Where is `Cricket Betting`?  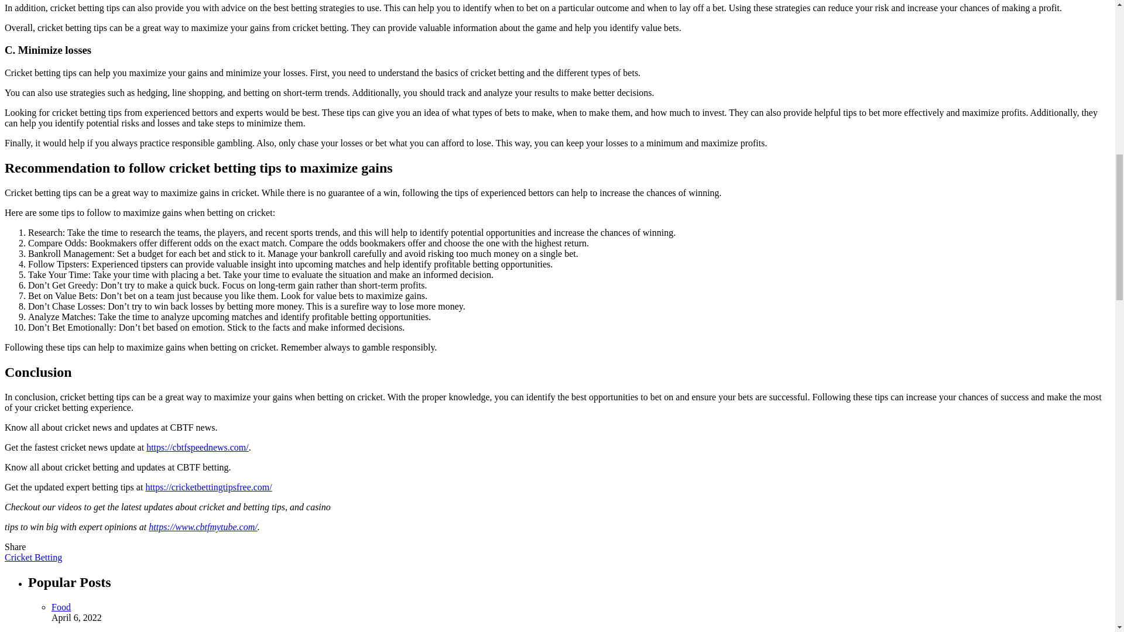
Cricket Betting is located at coordinates (33, 557).